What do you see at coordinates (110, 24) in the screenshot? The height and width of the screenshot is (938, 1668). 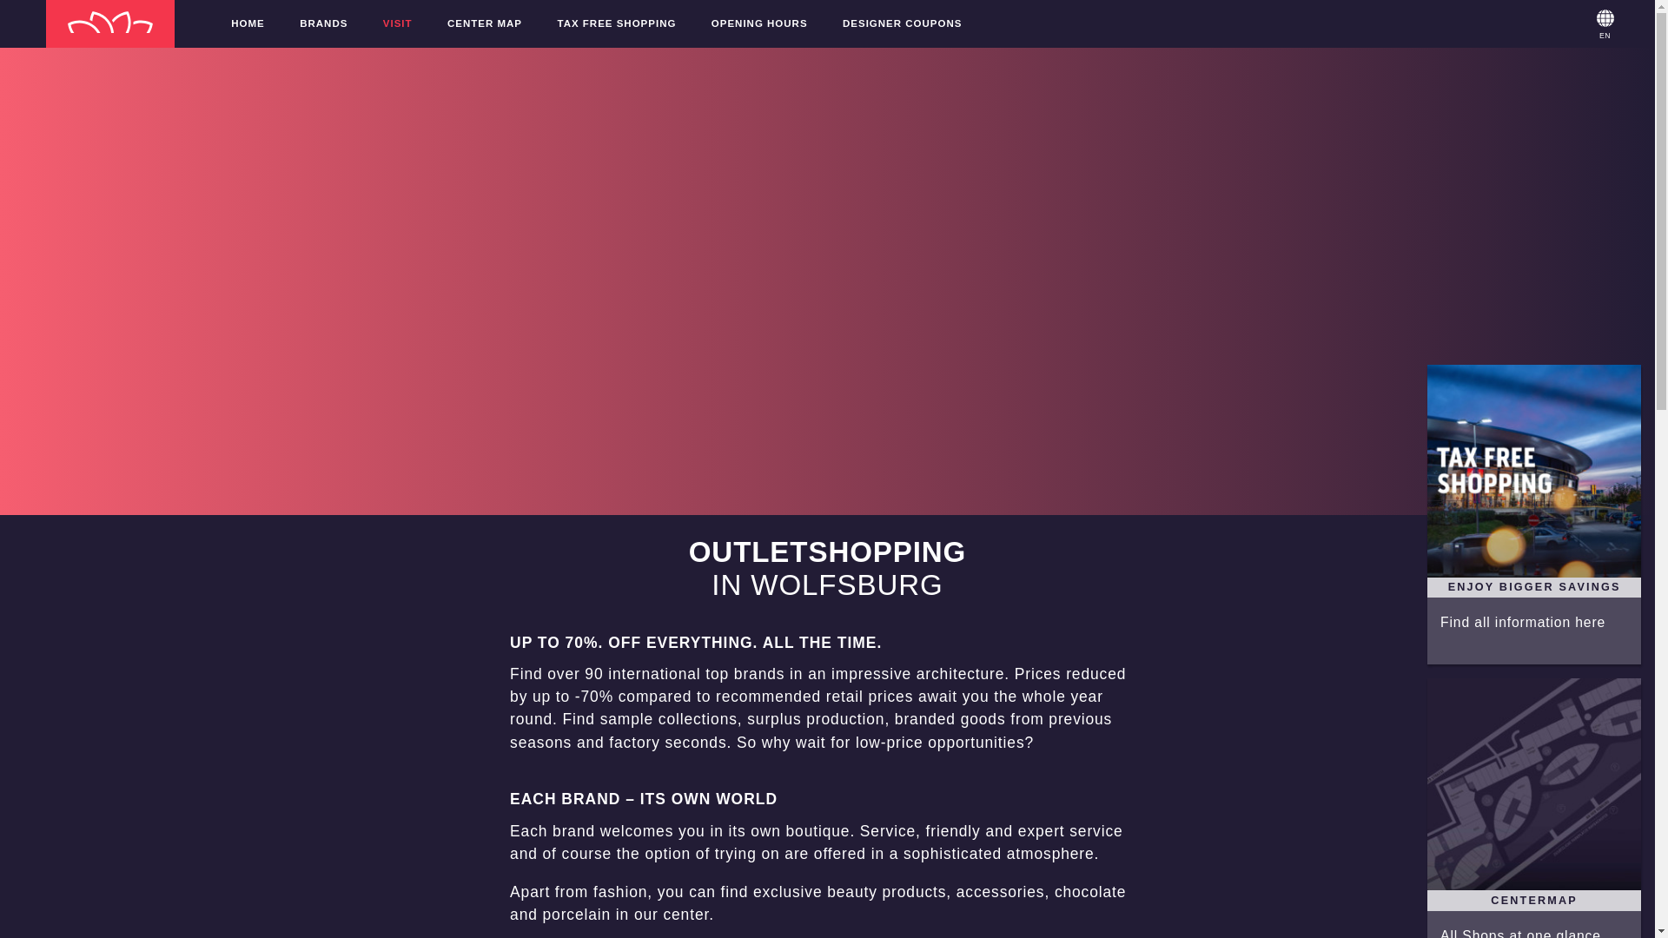 I see `Homepage` at bounding box center [110, 24].